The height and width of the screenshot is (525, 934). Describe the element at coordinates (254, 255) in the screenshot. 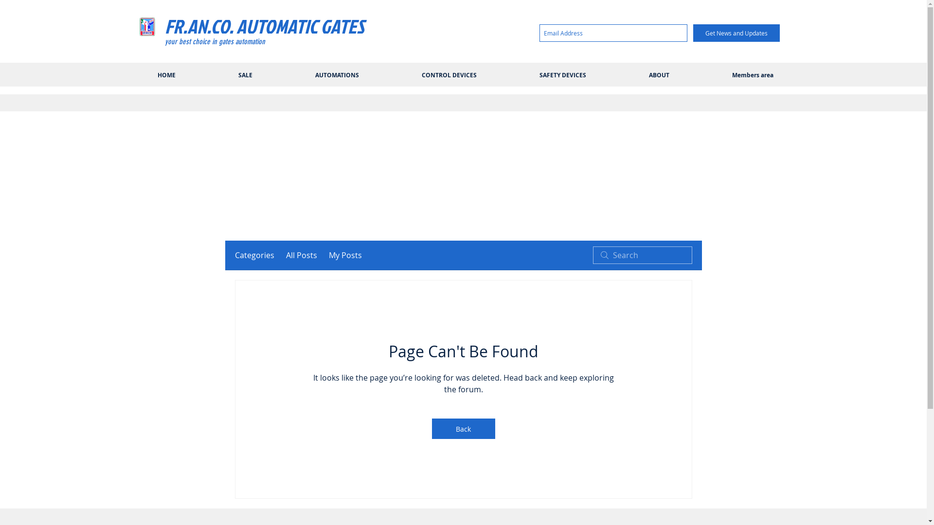

I see `Categories` at that location.